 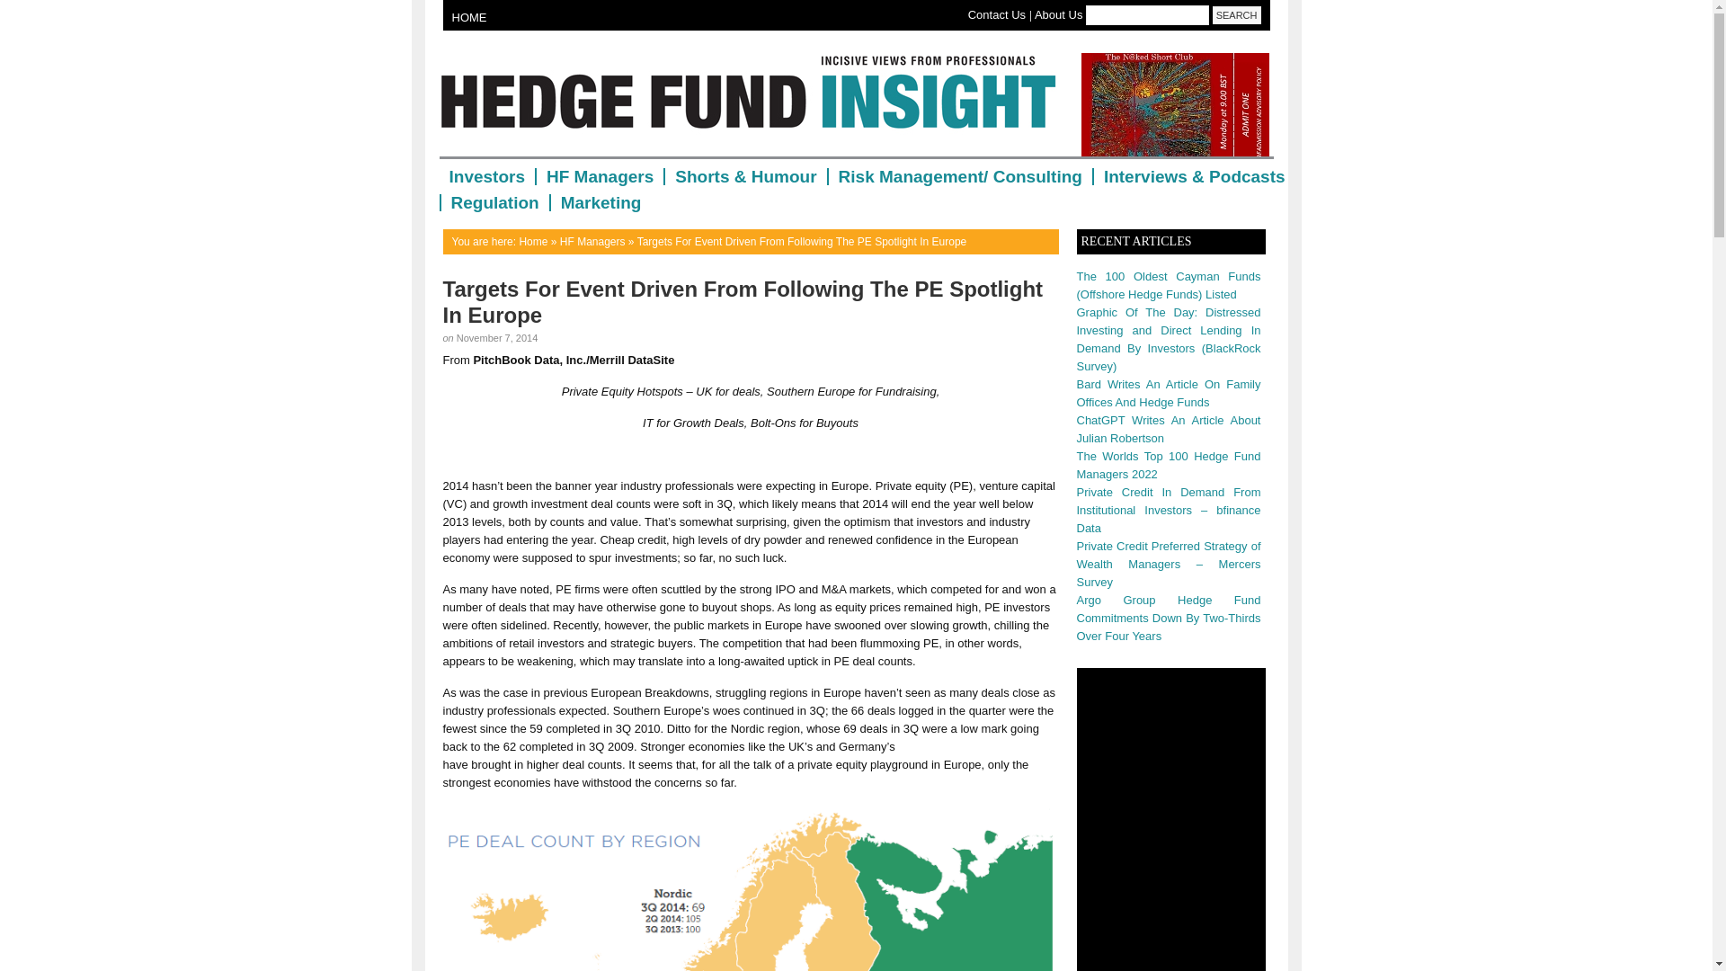 What do you see at coordinates (1169, 465) in the screenshot?
I see `The Worlds Top 100 Hedge Fund Managers 2022` at bounding box center [1169, 465].